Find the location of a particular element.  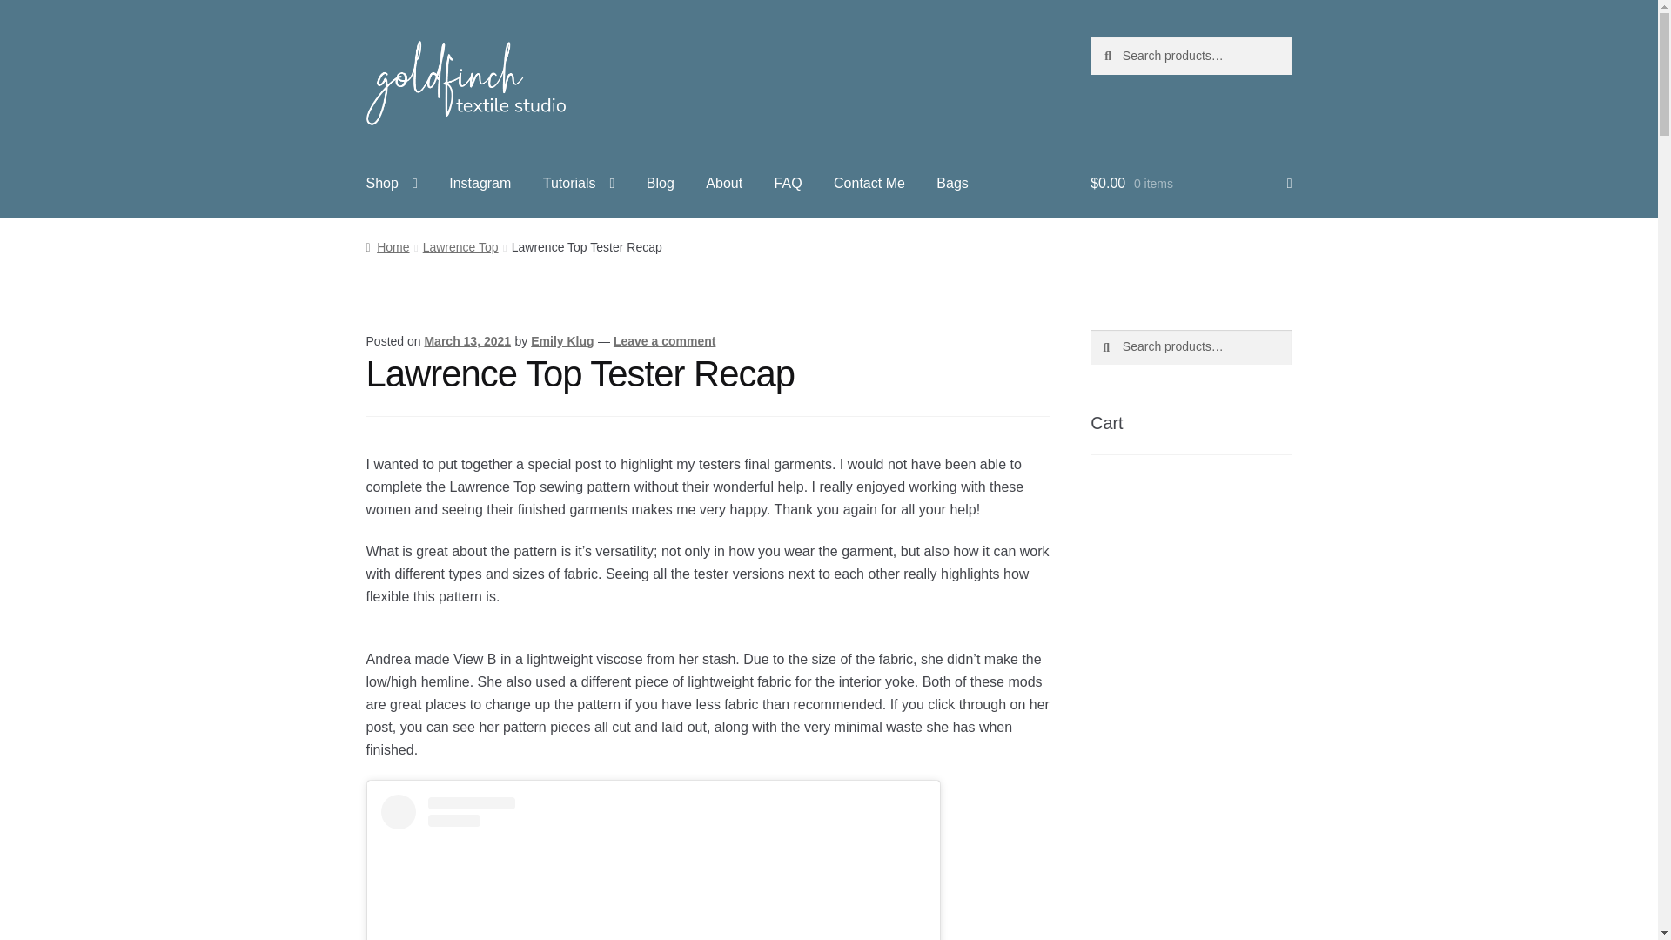

March 13, 2021 is located at coordinates (467, 341).